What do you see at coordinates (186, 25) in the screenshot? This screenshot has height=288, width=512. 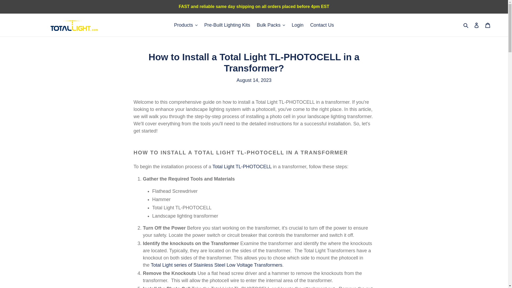 I see `Products` at bounding box center [186, 25].